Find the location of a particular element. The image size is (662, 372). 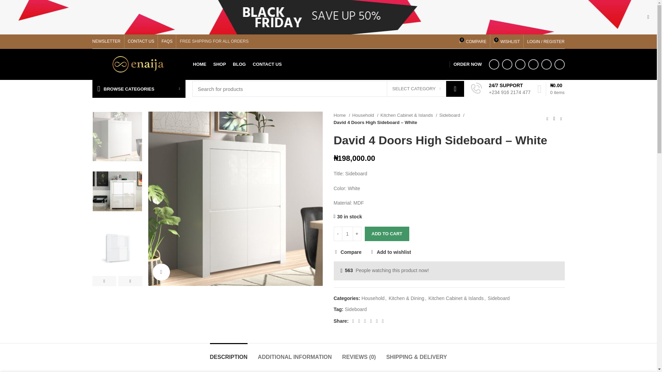

BLOG is located at coordinates (239, 64).